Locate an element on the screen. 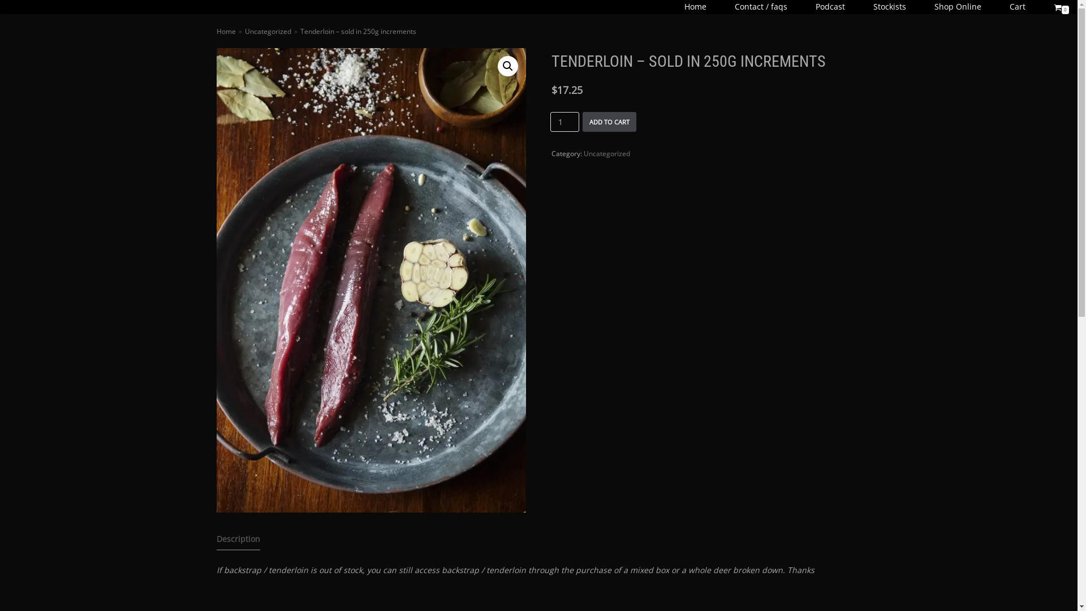 Image resolution: width=1086 pixels, height=611 pixels. Webp.net-compress-image (3) is located at coordinates (371, 281).